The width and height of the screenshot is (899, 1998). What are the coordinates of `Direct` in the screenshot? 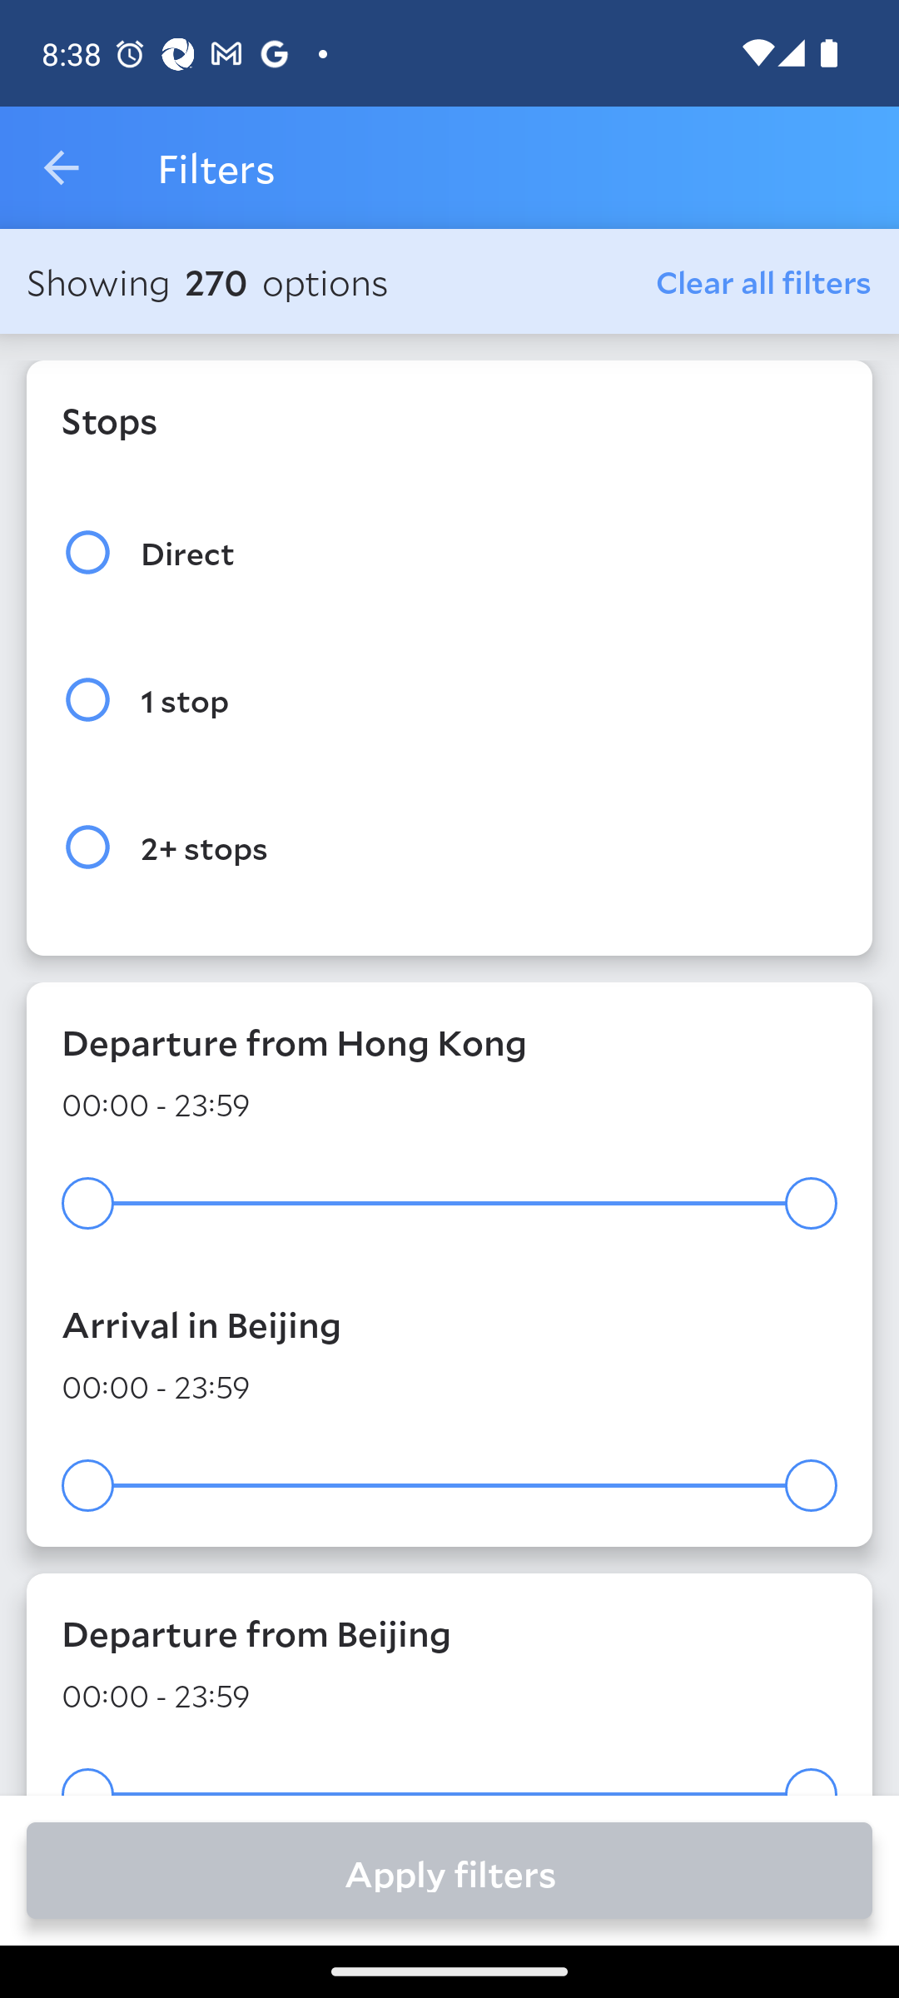 It's located at (449, 553).